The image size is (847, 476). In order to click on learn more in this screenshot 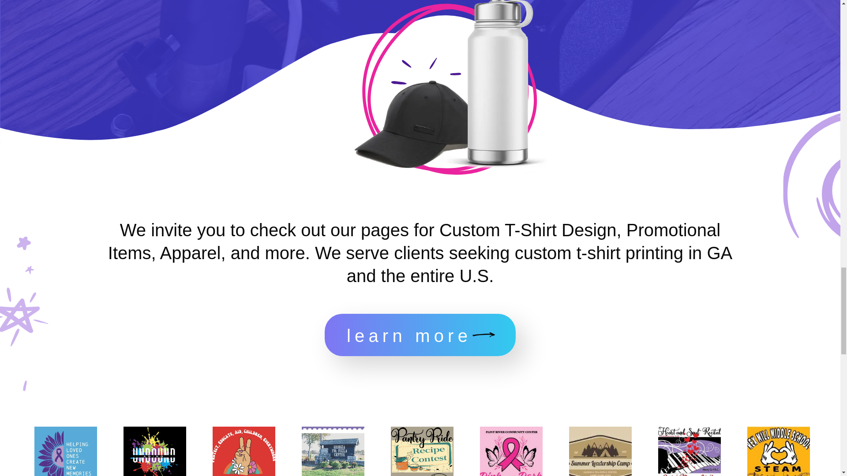, I will do `click(420, 335)`.